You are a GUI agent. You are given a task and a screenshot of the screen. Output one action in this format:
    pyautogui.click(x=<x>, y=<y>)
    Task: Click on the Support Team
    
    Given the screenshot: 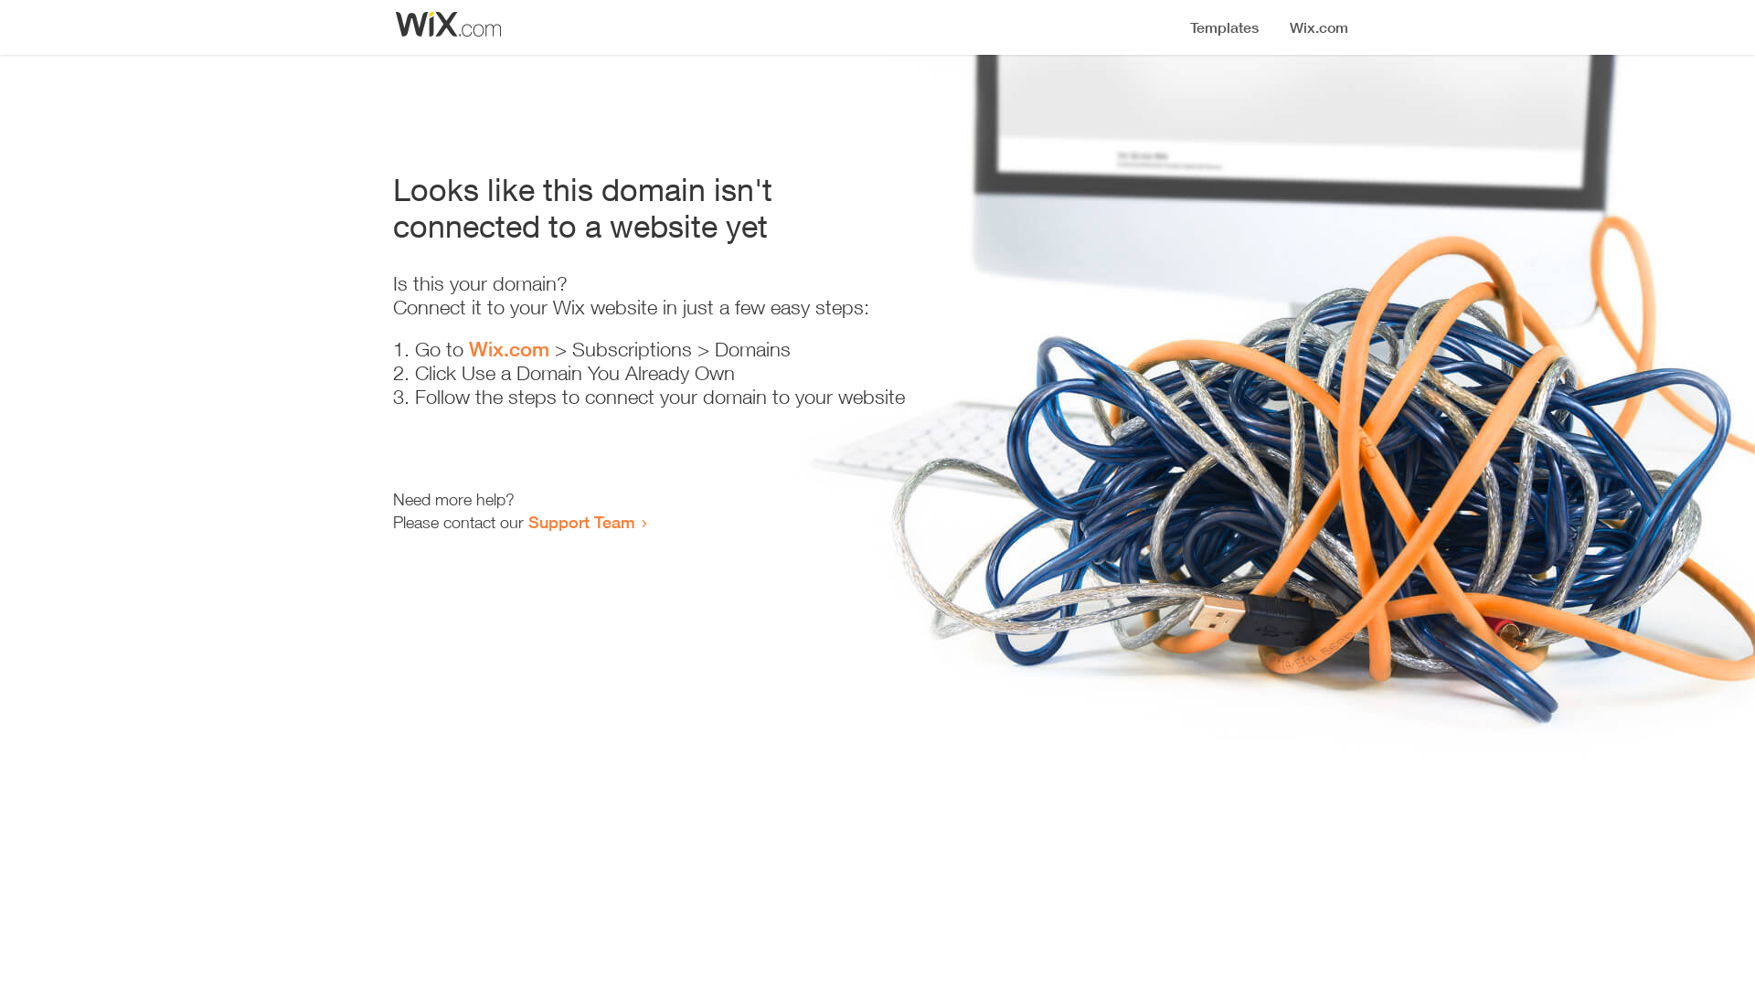 What is the action you would take?
    pyautogui.click(x=581, y=522)
    